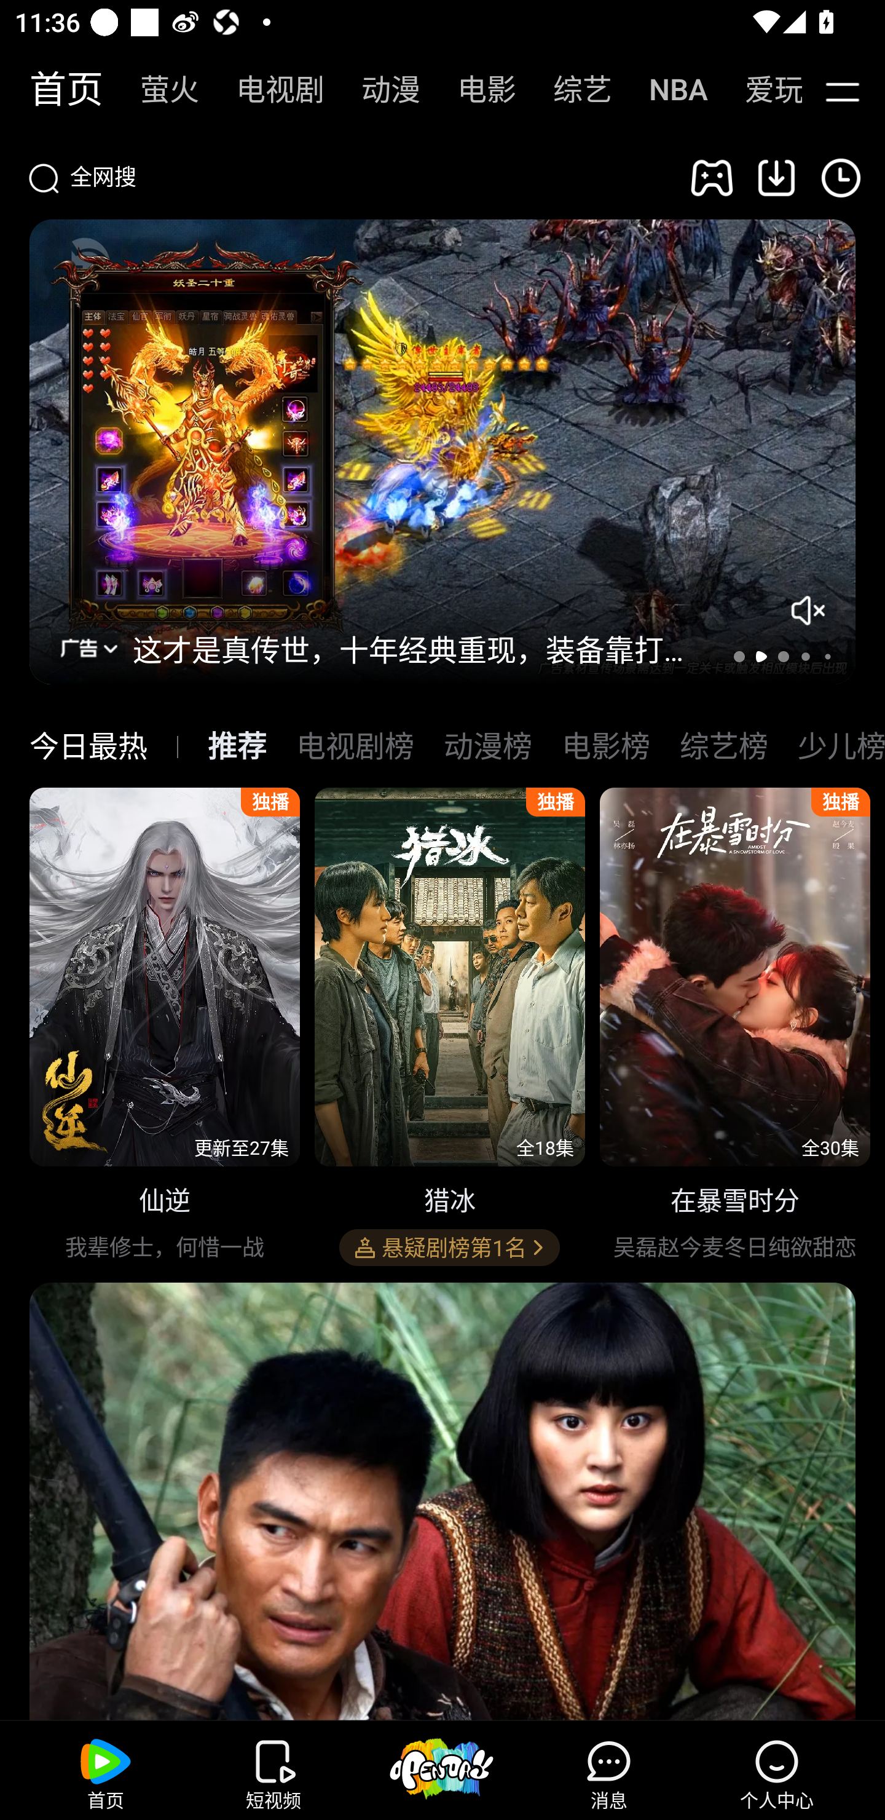 The height and width of the screenshot is (1820, 885). What do you see at coordinates (237, 746) in the screenshot?
I see `推荐` at bounding box center [237, 746].